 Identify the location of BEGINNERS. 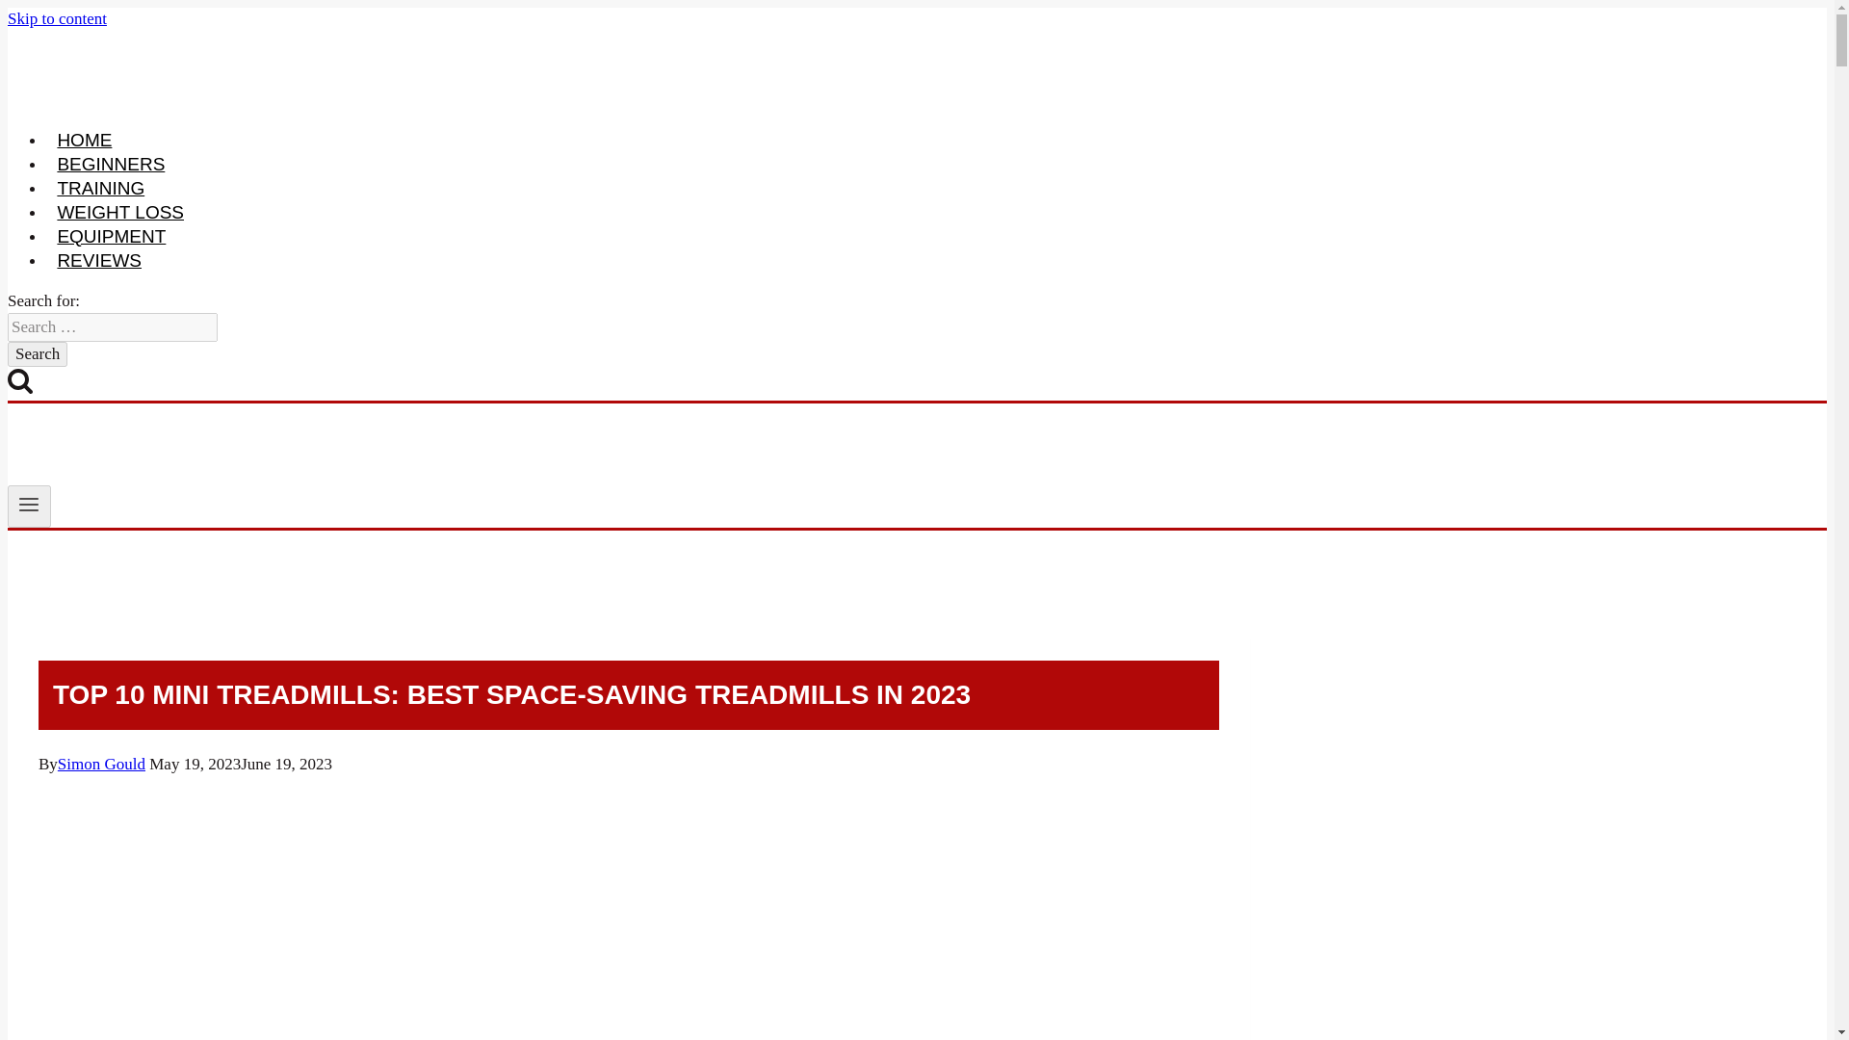
(111, 165).